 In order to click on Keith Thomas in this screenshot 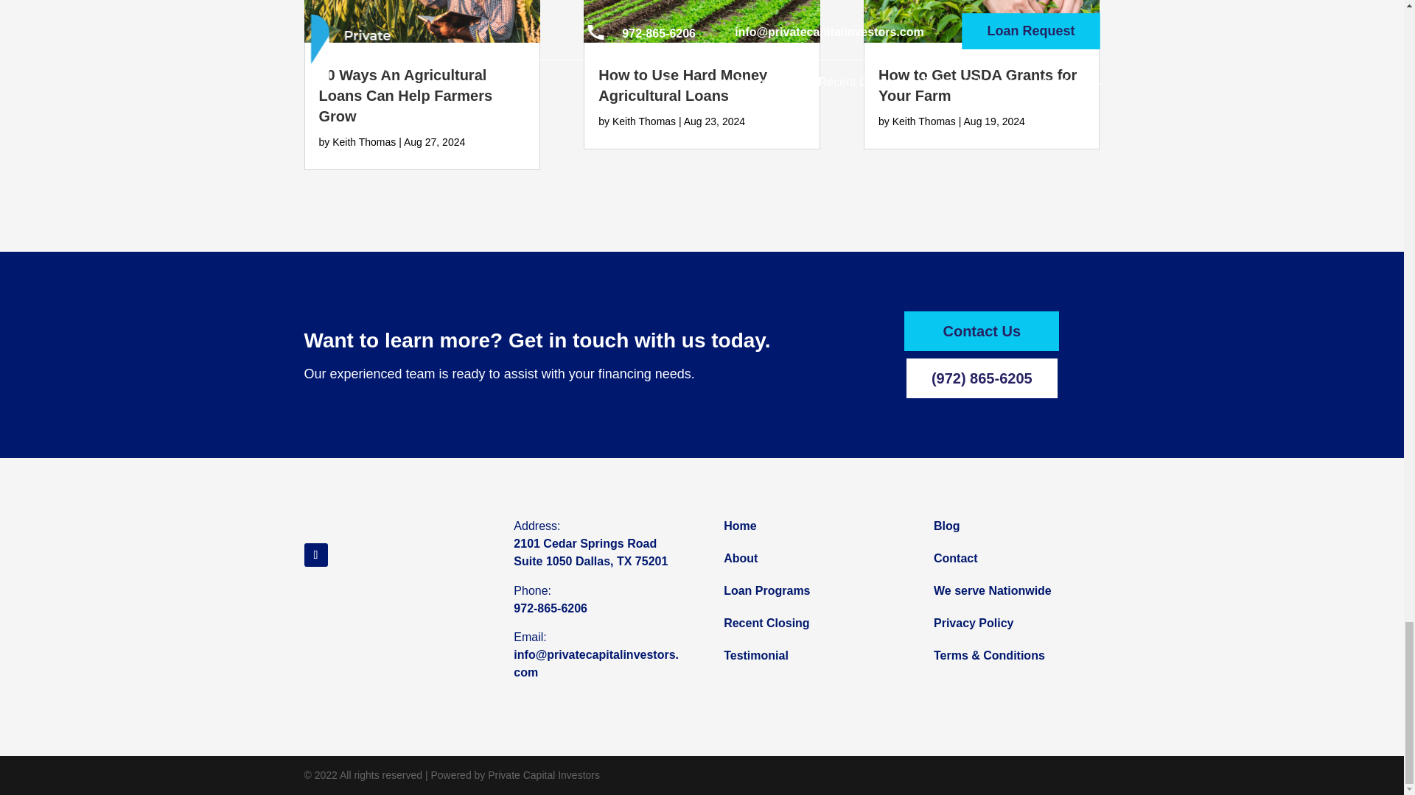, I will do `click(644, 121)`.